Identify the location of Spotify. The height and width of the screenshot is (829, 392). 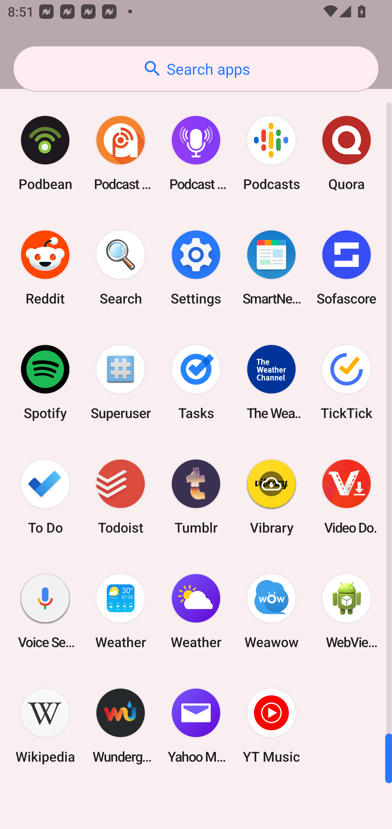
(45, 382).